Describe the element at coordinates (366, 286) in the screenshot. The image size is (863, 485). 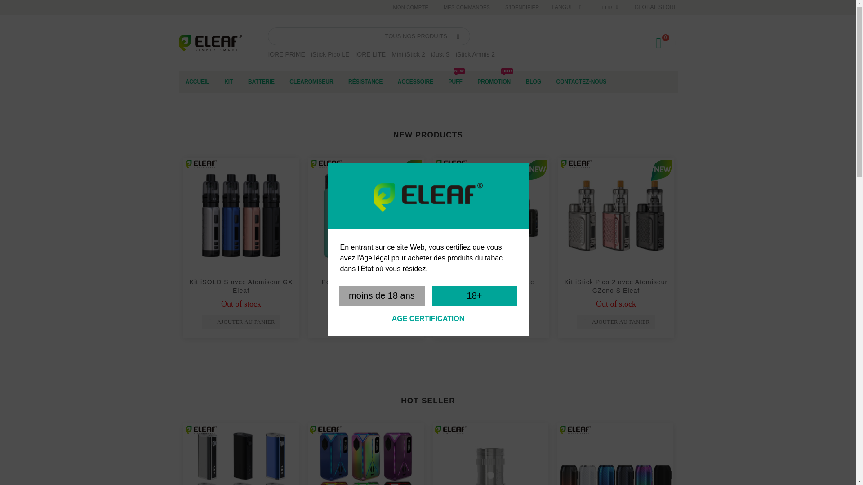
I see `Pod Kit IORE LITE 350mAh Eleaf` at that location.